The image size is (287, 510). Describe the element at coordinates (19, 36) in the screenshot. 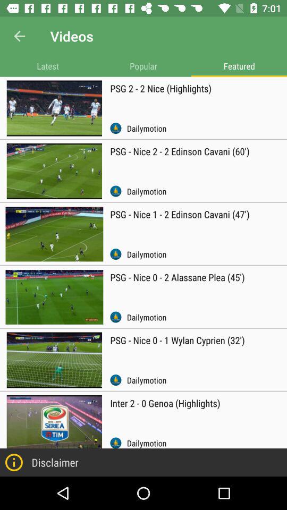

I see `open item to the left of videos icon` at that location.